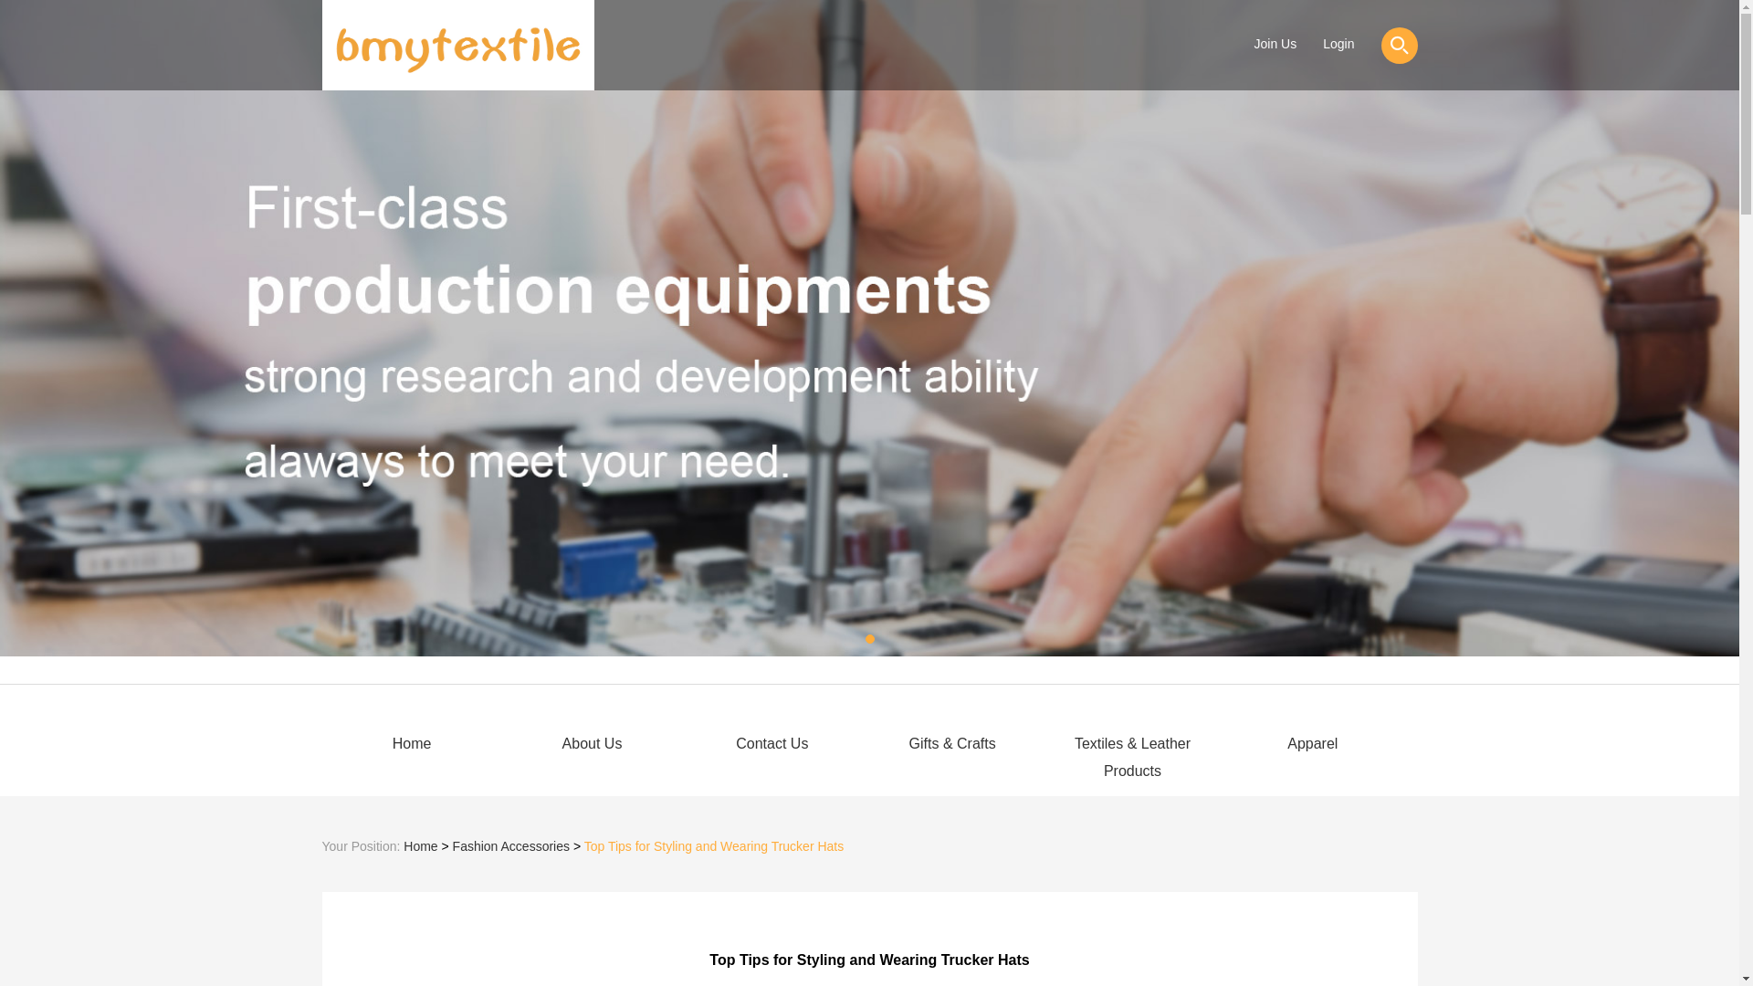 This screenshot has width=1753, height=986. Describe the element at coordinates (1338, 44) in the screenshot. I see `Login` at that location.